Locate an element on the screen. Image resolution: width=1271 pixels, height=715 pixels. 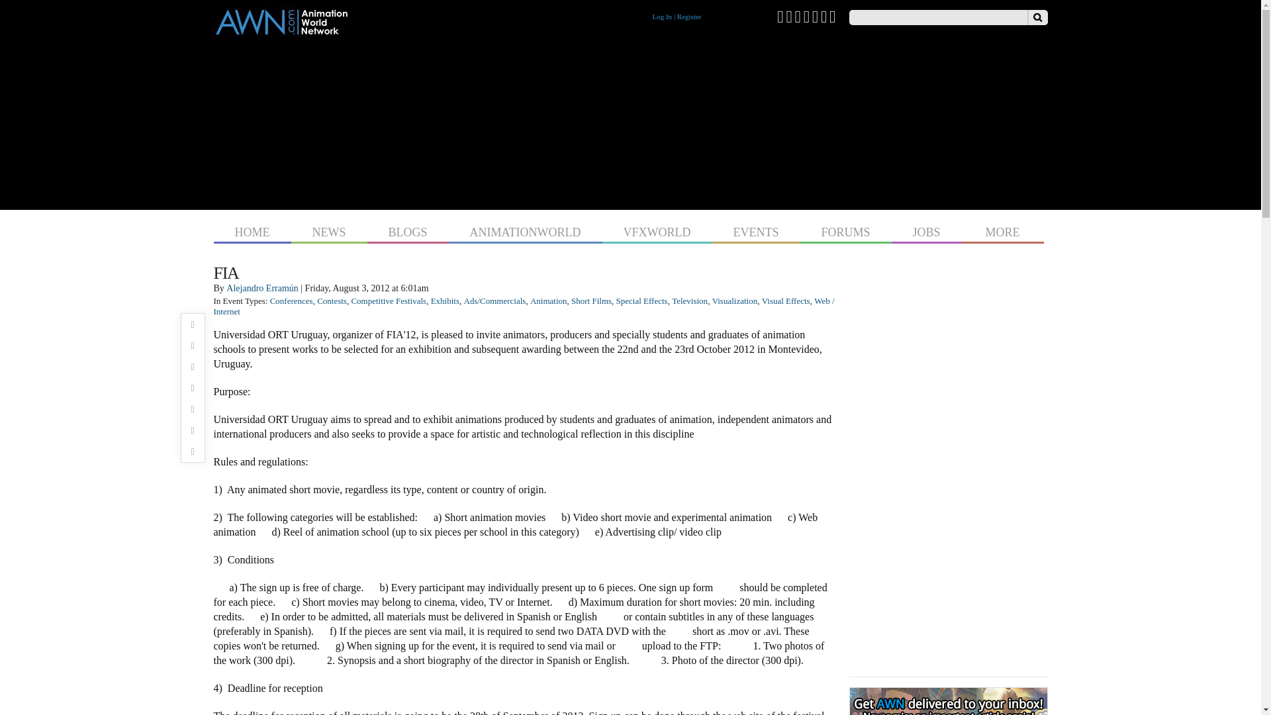
Exhibits is located at coordinates (445, 301).